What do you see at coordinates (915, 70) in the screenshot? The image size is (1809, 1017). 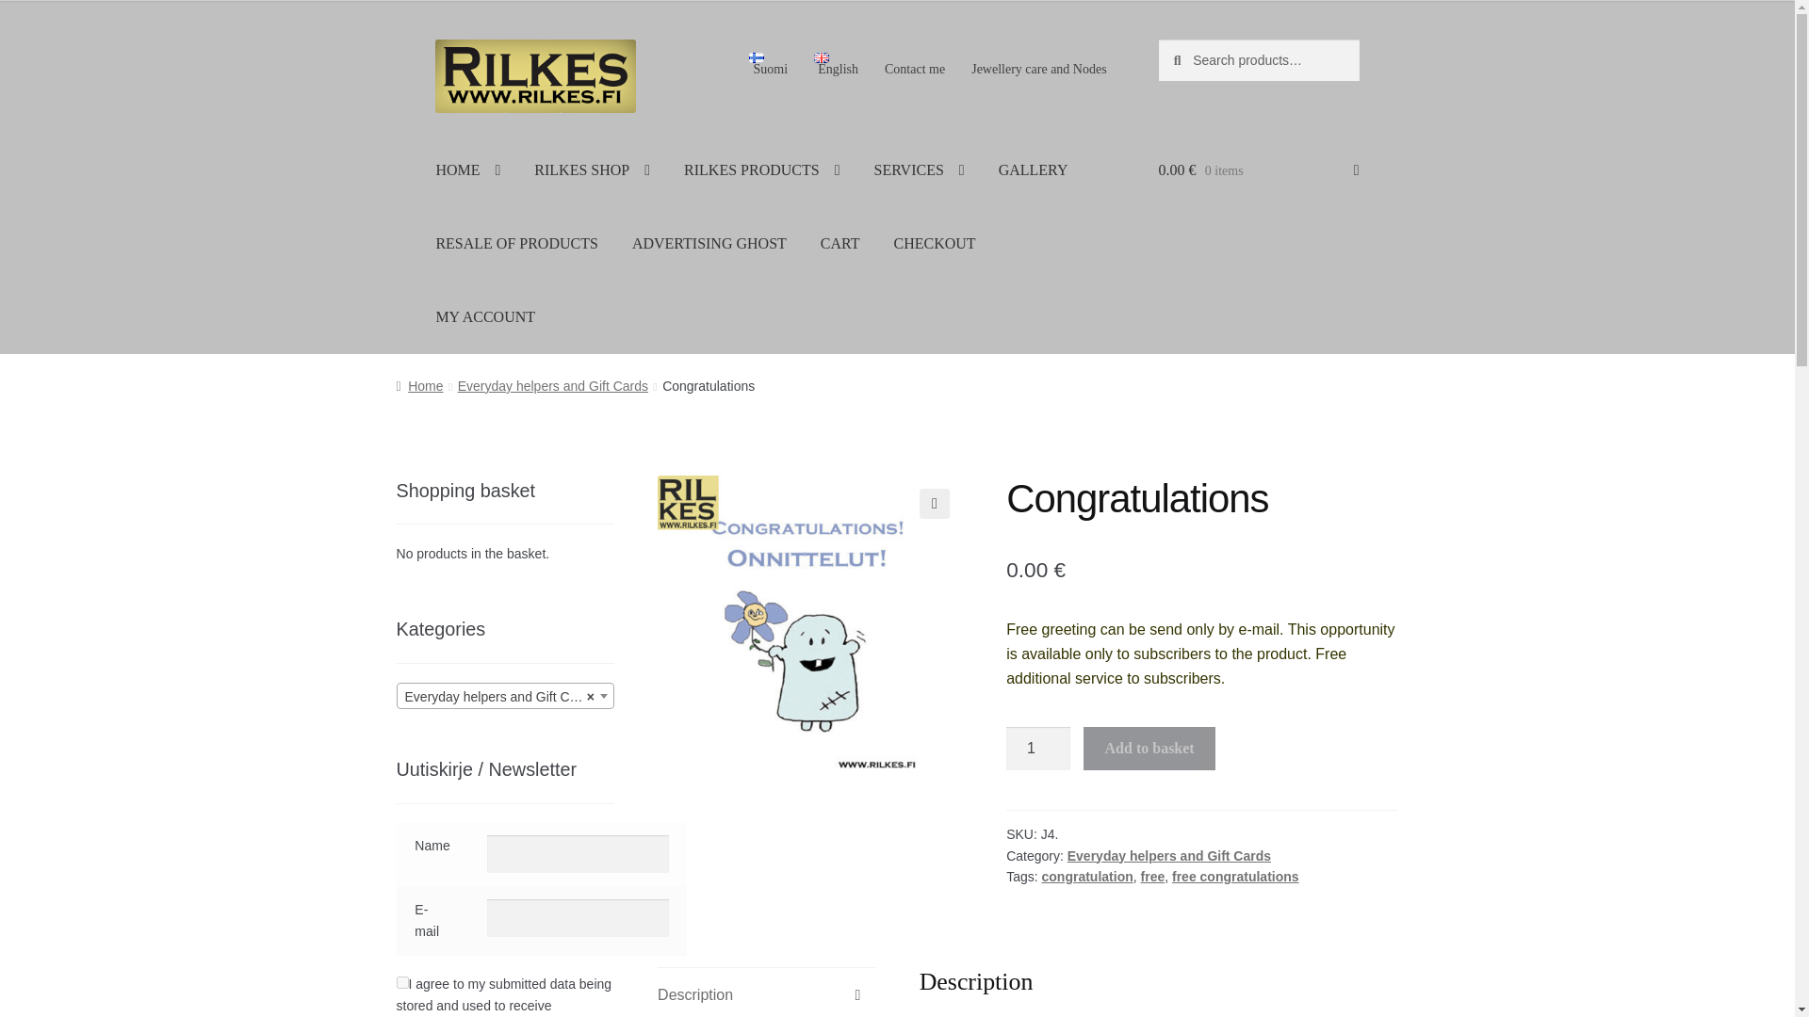 I see `Contact me` at bounding box center [915, 70].